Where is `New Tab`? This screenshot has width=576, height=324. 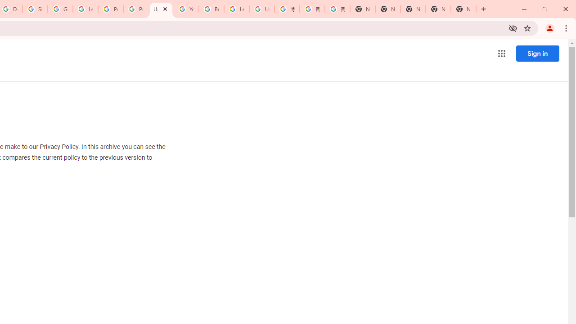 New Tab is located at coordinates (363, 9).